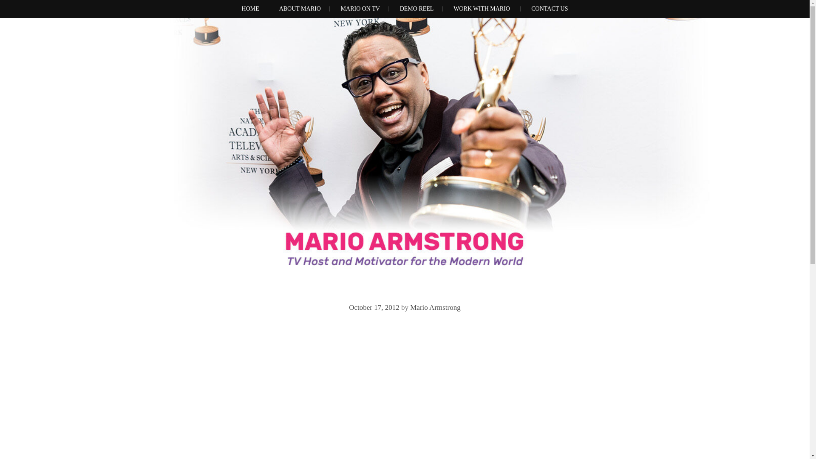  What do you see at coordinates (417, 9) in the screenshot?
I see `DEMO REEL` at bounding box center [417, 9].